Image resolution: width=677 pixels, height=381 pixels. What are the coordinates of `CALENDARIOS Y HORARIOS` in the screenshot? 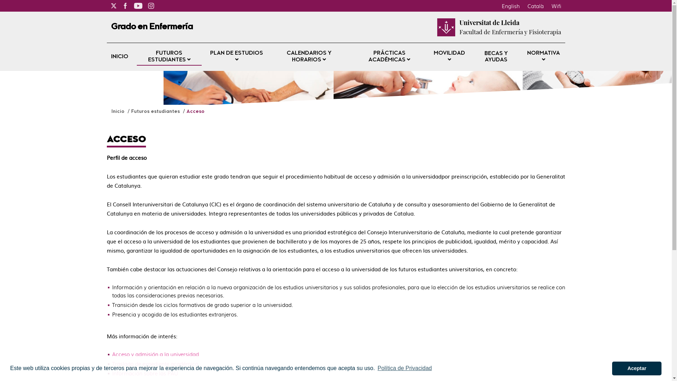 It's located at (309, 57).